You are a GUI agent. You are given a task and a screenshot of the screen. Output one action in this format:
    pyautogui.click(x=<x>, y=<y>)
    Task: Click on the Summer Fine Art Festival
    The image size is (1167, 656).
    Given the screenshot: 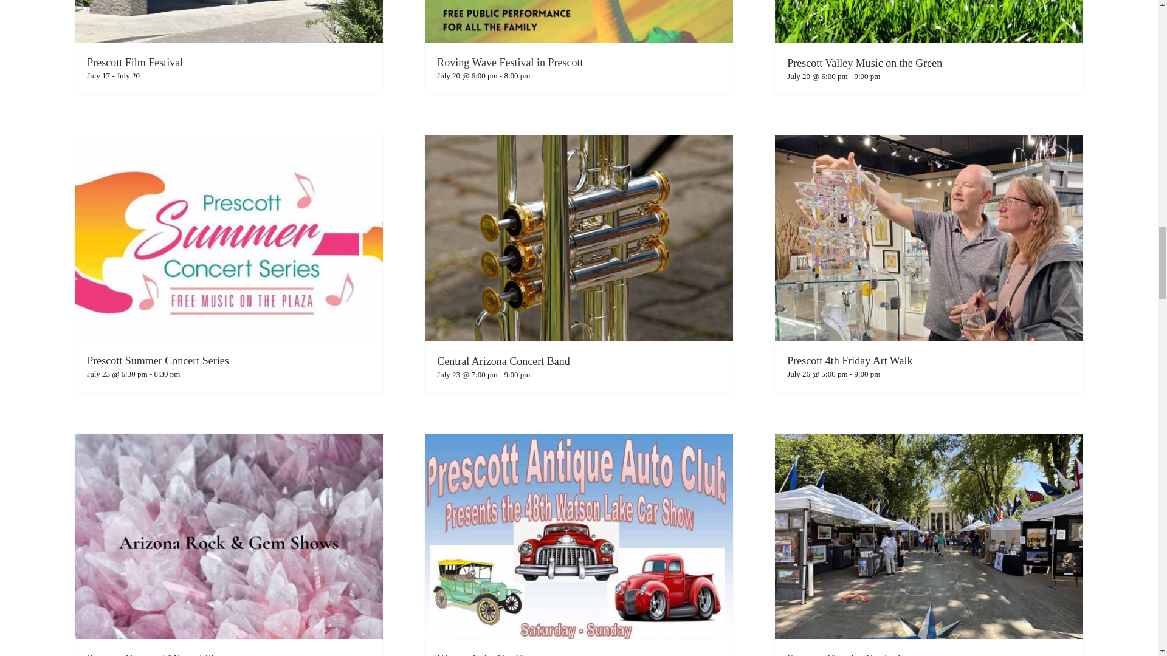 What is the action you would take?
    pyautogui.click(x=844, y=654)
    